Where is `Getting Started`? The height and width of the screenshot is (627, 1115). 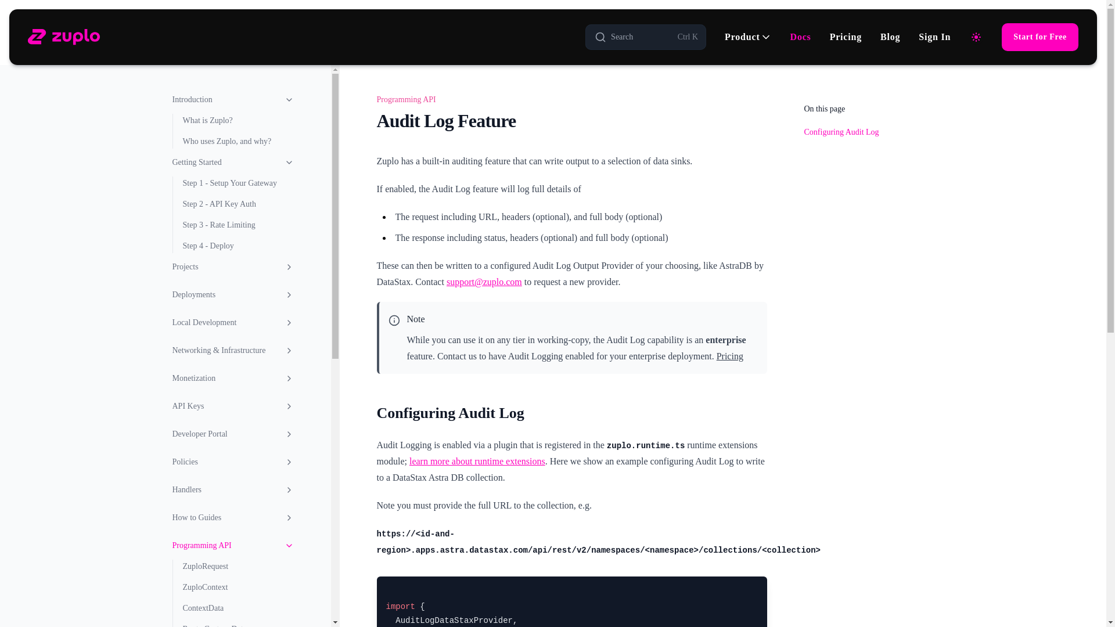 Getting Started is located at coordinates (232, 294).